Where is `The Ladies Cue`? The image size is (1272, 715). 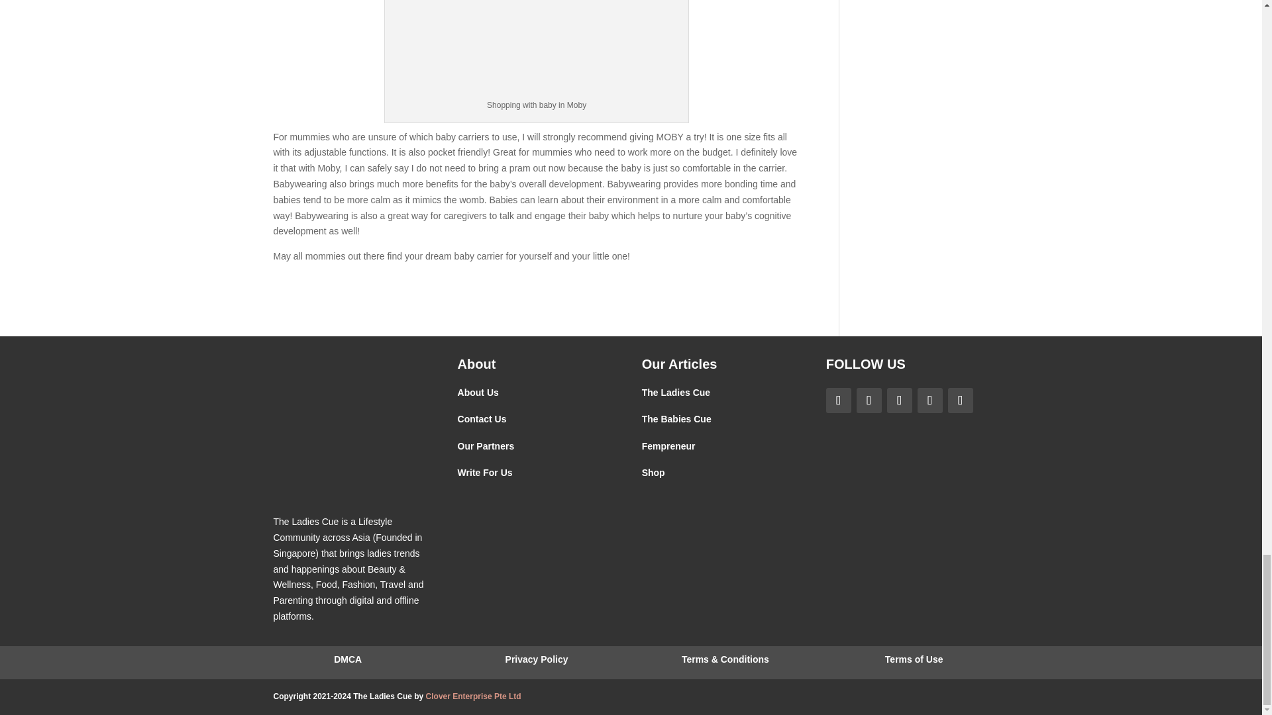 The Ladies Cue is located at coordinates (676, 392).